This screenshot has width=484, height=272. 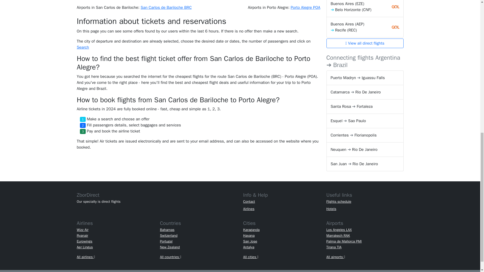 What do you see at coordinates (331, 209) in the screenshot?
I see `Hotels` at bounding box center [331, 209].